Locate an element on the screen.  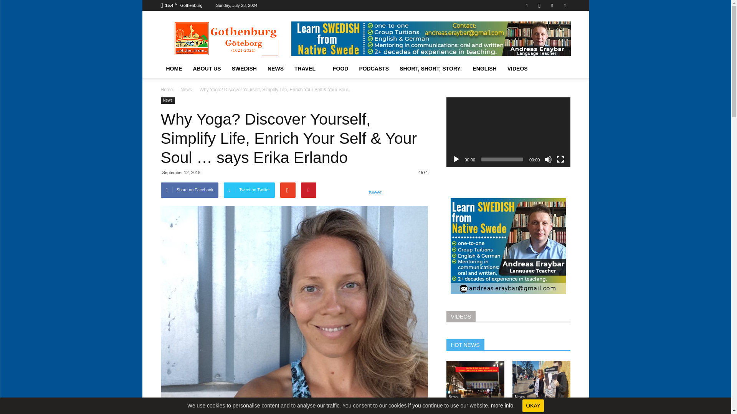
NEWS is located at coordinates (276, 69).